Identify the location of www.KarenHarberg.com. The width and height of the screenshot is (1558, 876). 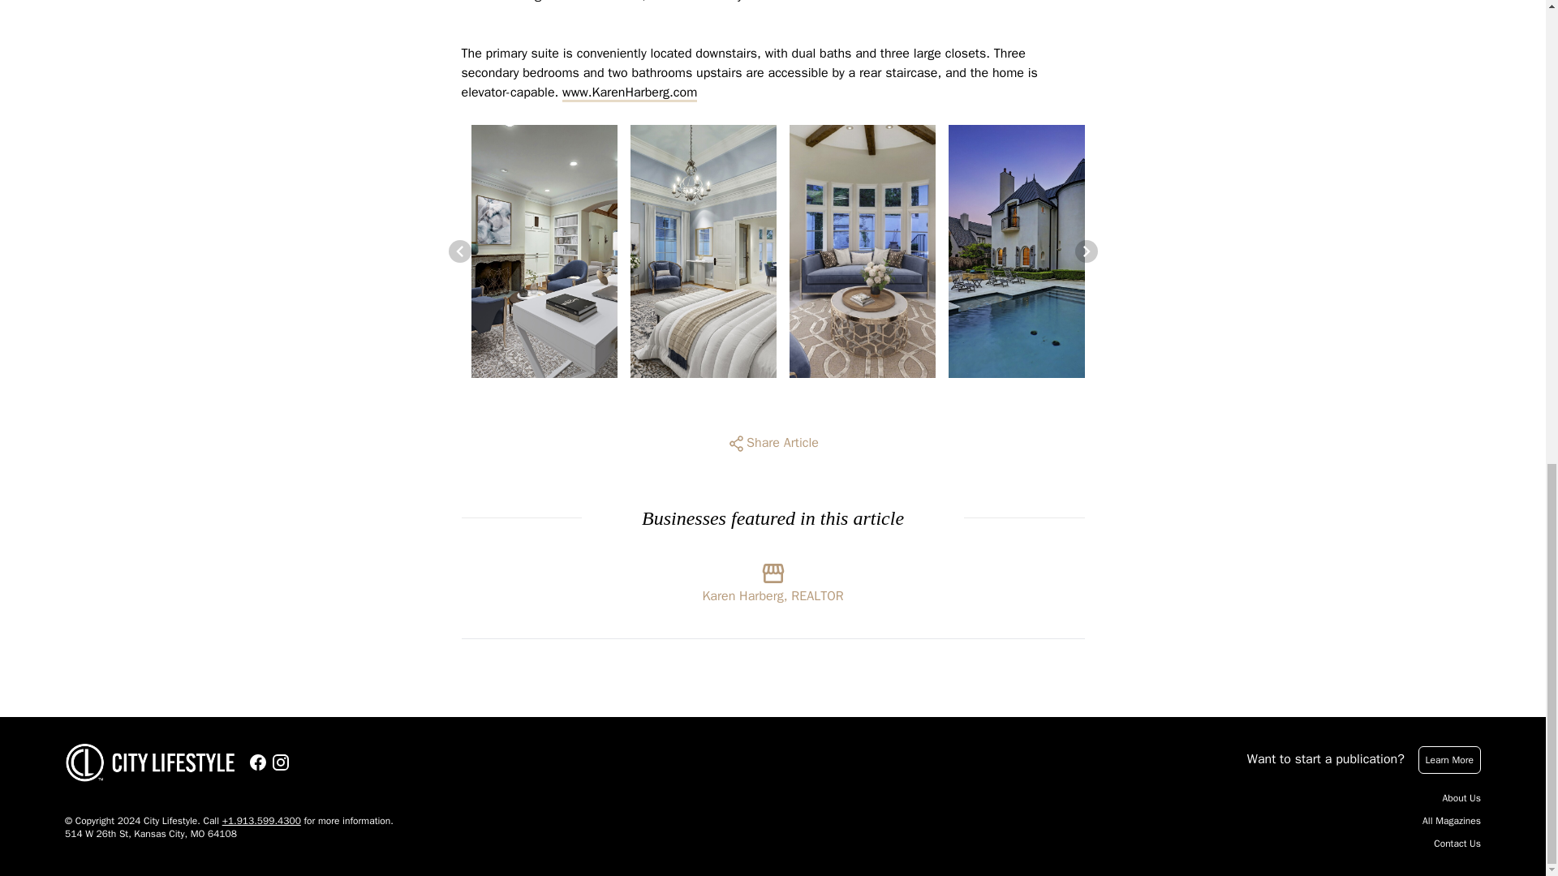
(630, 92).